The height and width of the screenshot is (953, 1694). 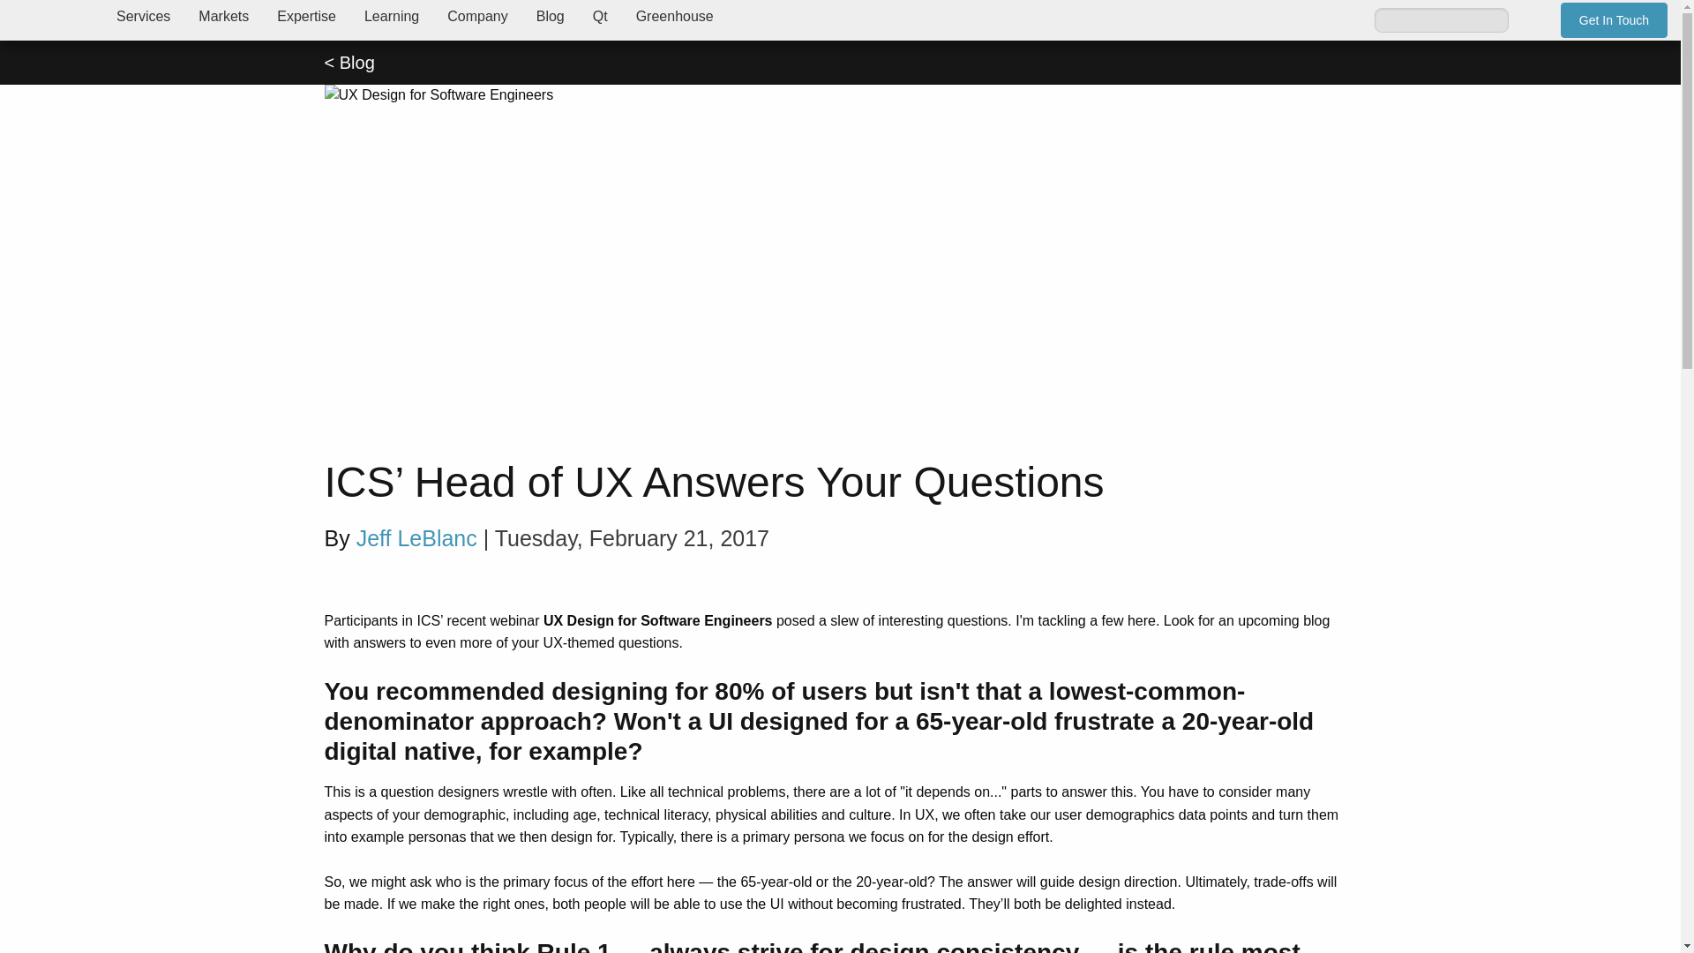 I want to click on Blog, so click(x=551, y=16).